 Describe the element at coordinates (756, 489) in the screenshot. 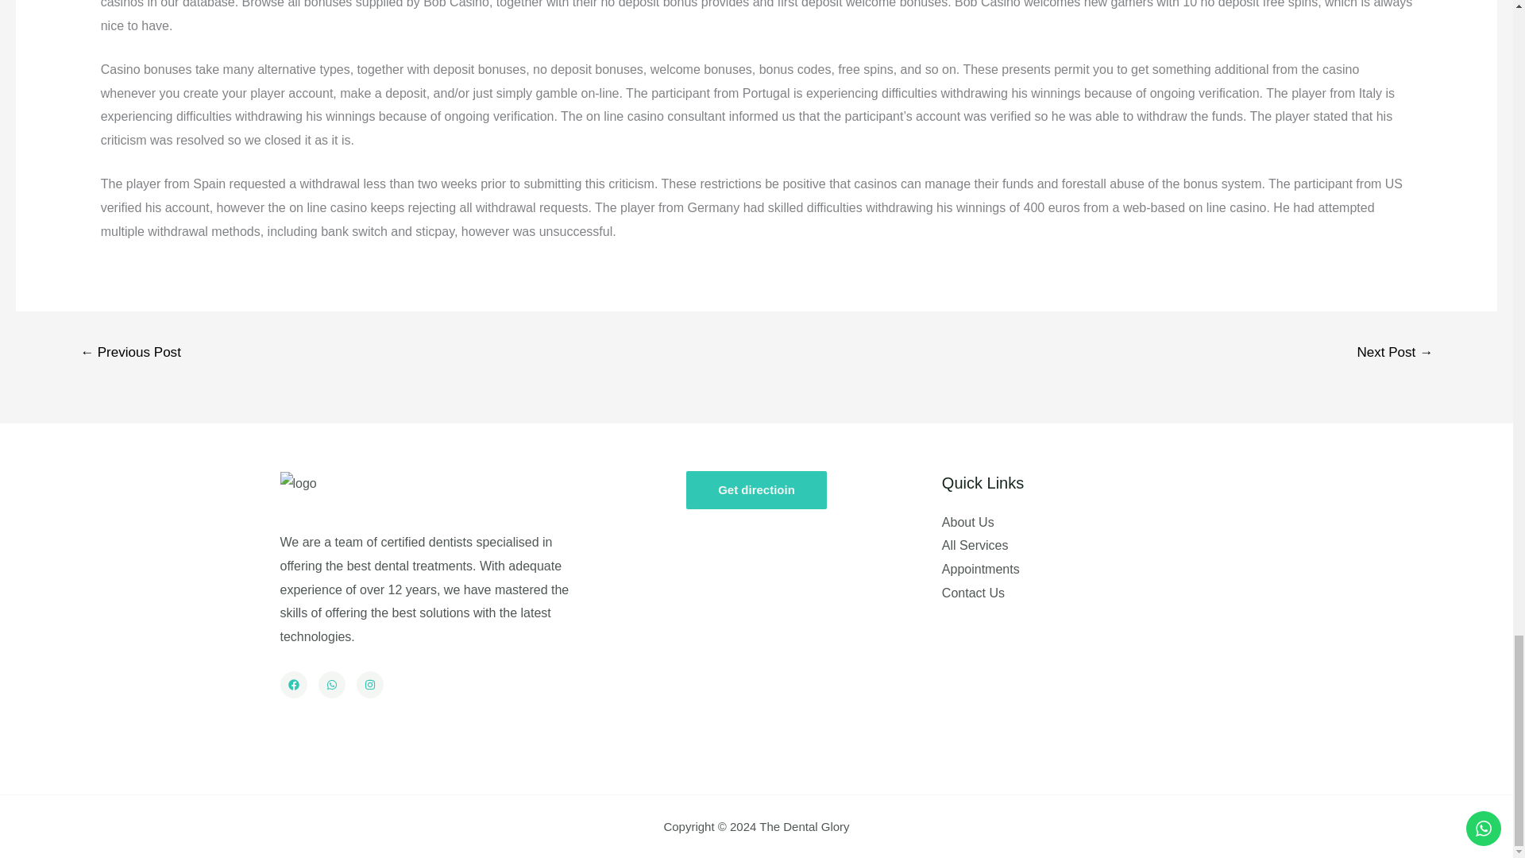

I see `Get directioin` at that location.